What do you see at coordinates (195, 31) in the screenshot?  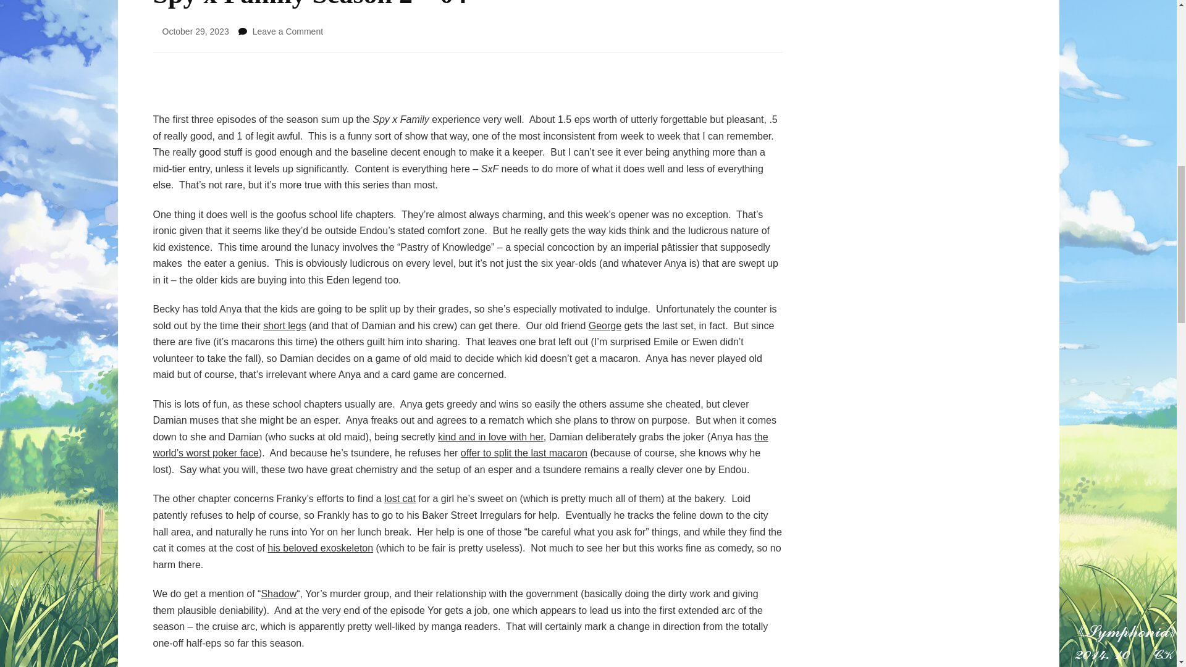 I see `October 29, 2023` at bounding box center [195, 31].